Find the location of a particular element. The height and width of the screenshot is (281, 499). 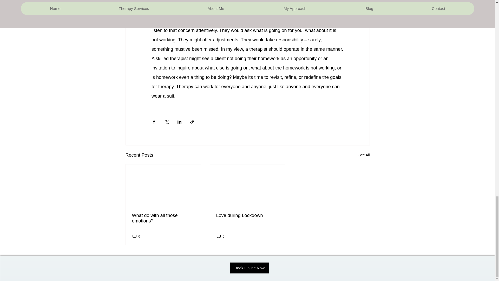

0 is located at coordinates (136, 236).